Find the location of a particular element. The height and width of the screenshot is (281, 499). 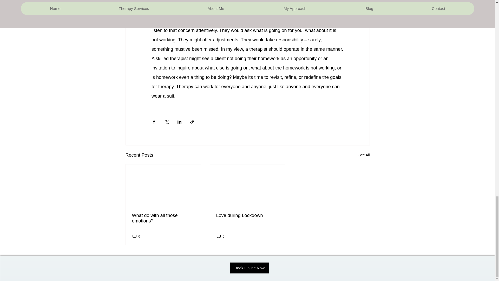

0 is located at coordinates (136, 236).